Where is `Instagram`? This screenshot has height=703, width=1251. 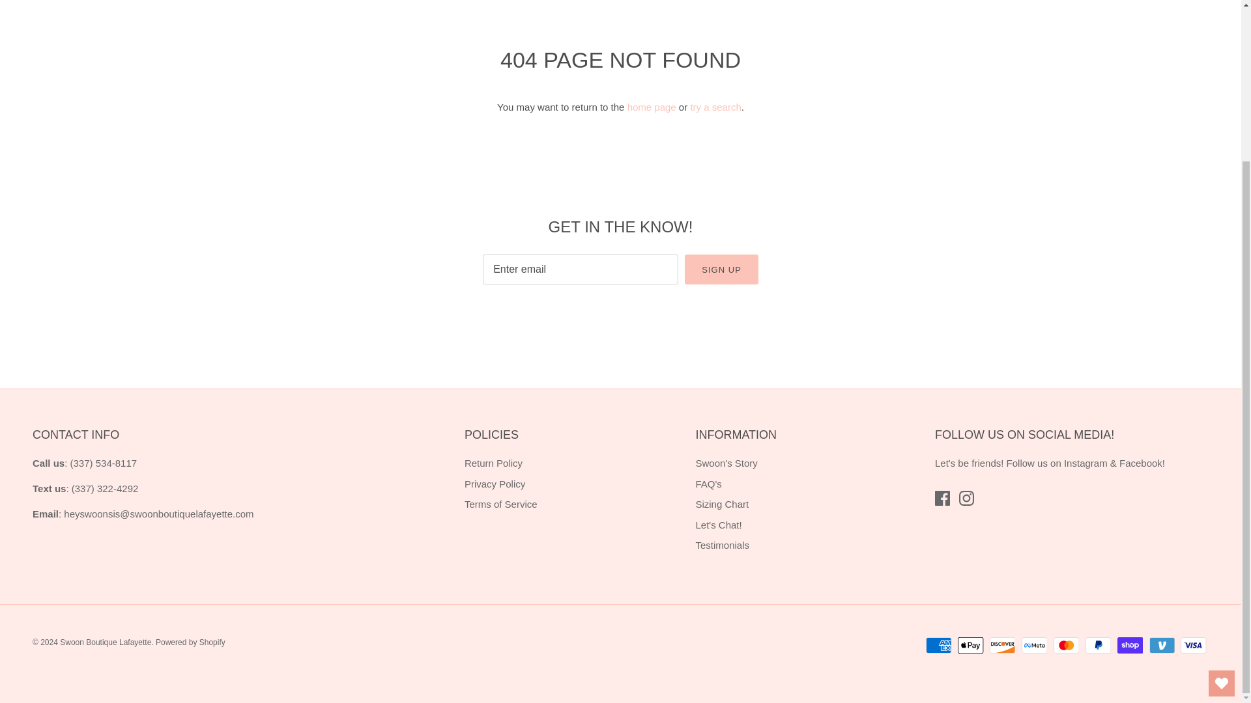
Instagram is located at coordinates (967, 497).